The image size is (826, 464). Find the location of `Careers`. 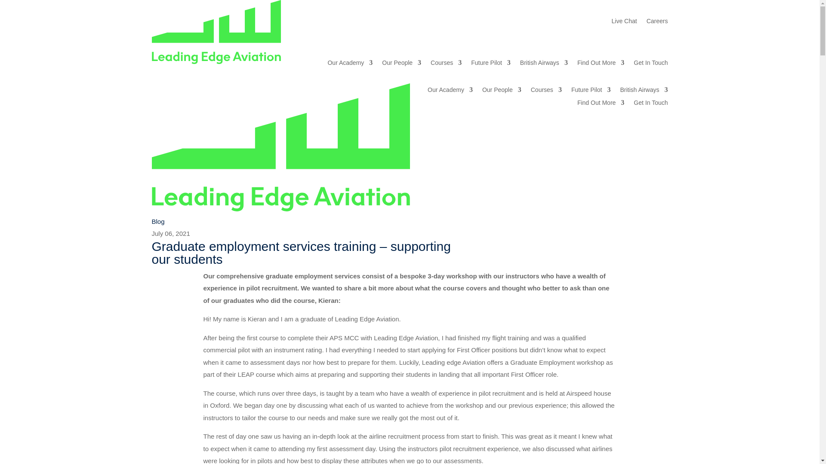

Careers is located at coordinates (657, 22).